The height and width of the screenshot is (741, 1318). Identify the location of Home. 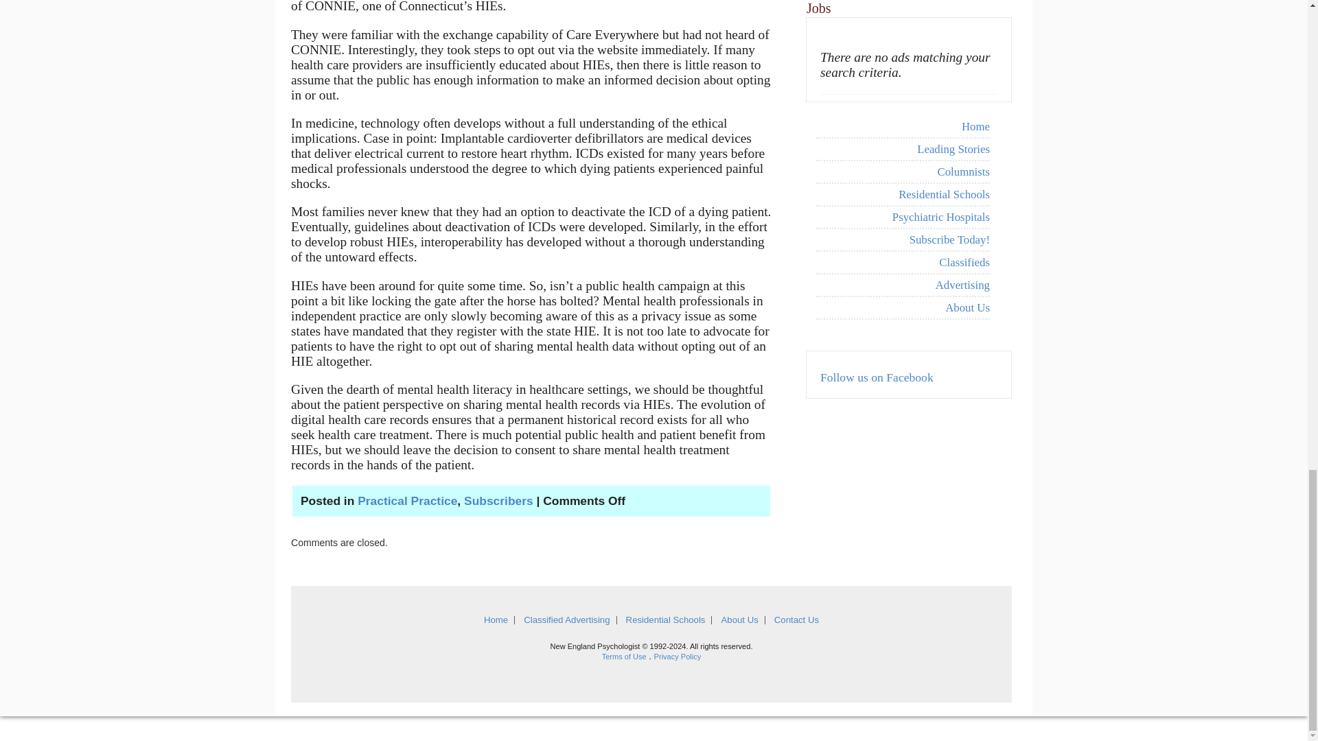
(902, 126).